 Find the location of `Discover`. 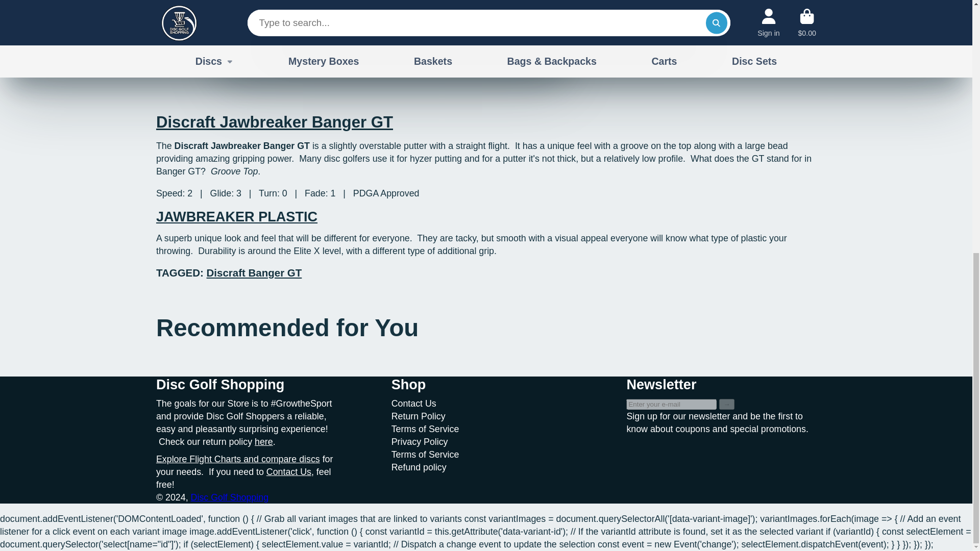

Discover is located at coordinates (748, 8).